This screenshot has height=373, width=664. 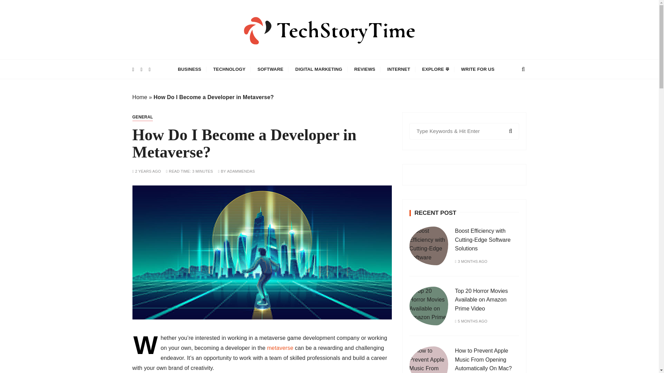 What do you see at coordinates (365, 69) in the screenshot?
I see `REVIEWS` at bounding box center [365, 69].